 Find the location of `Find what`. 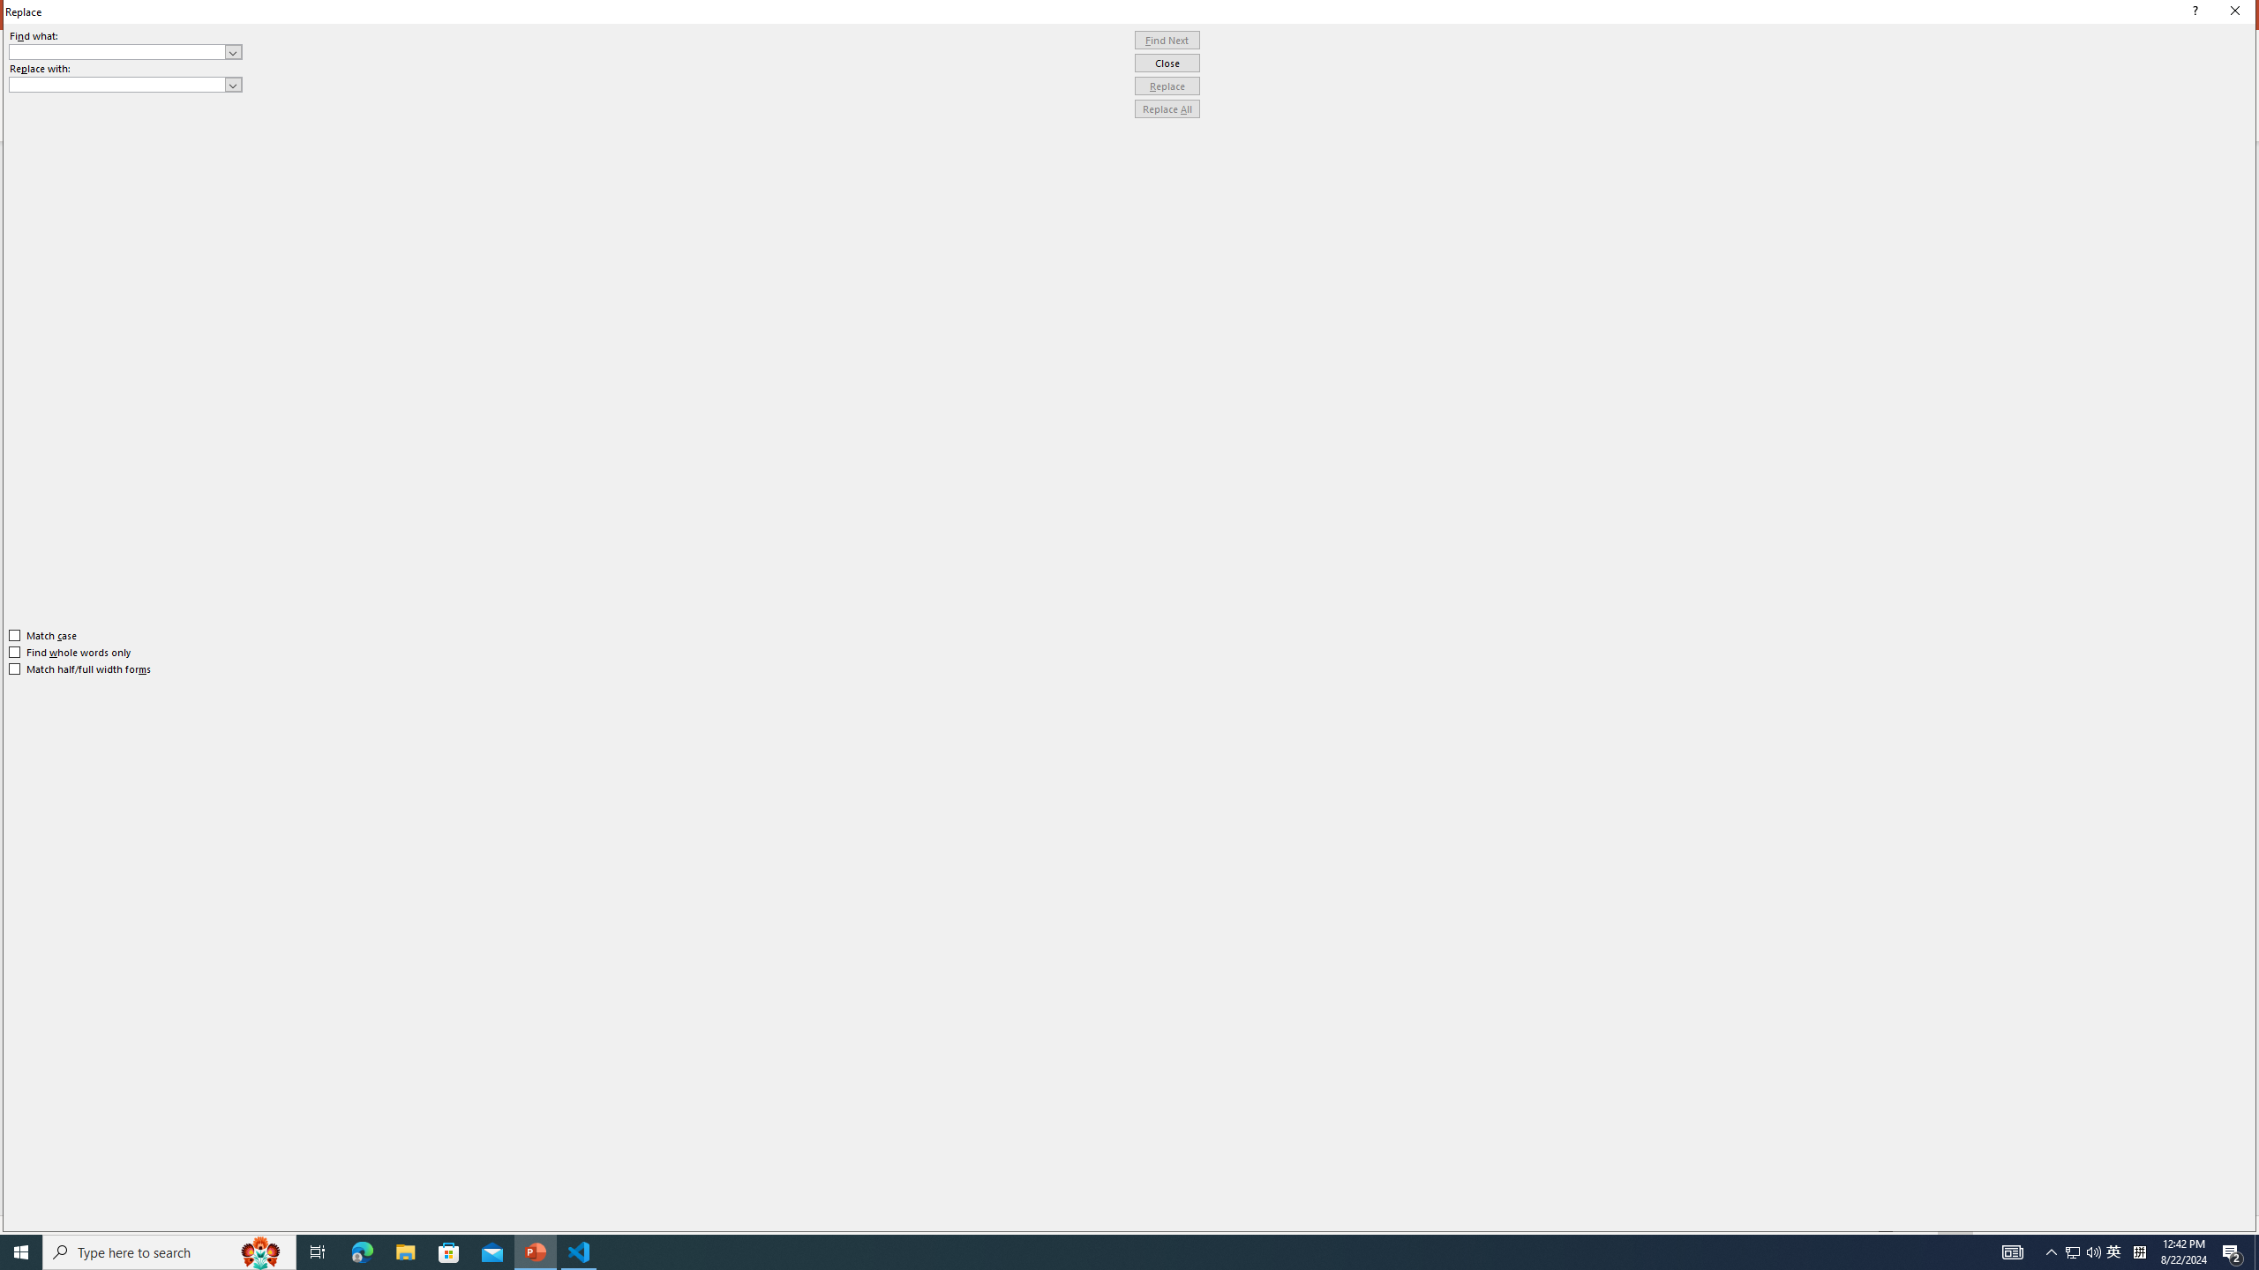

Find what is located at coordinates (125, 51).